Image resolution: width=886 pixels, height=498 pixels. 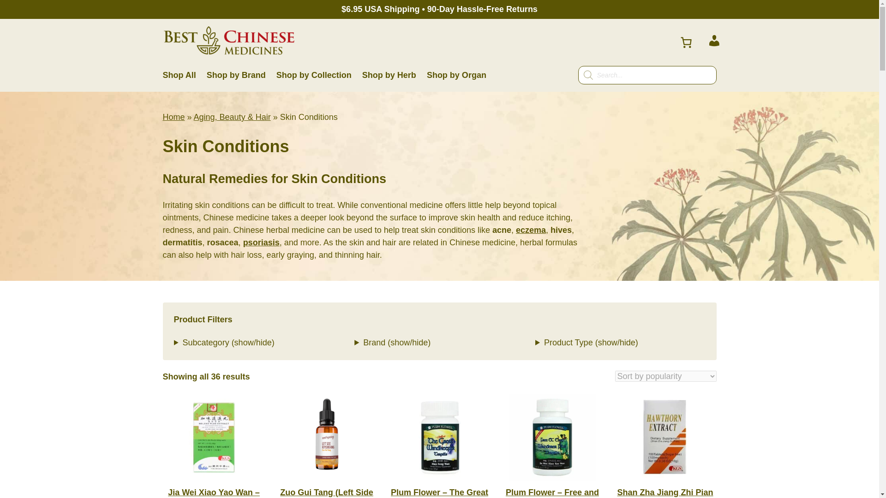 What do you see at coordinates (261, 243) in the screenshot?
I see `psoriasis` at bounding box center [261, 243].